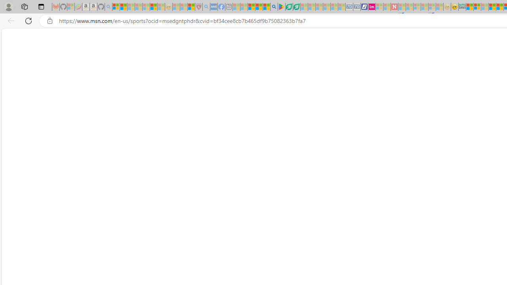 The image size is (507, 285). I want to click on Microsoft Word - consumer-privacy address update 2.2021, so click(296, 7).